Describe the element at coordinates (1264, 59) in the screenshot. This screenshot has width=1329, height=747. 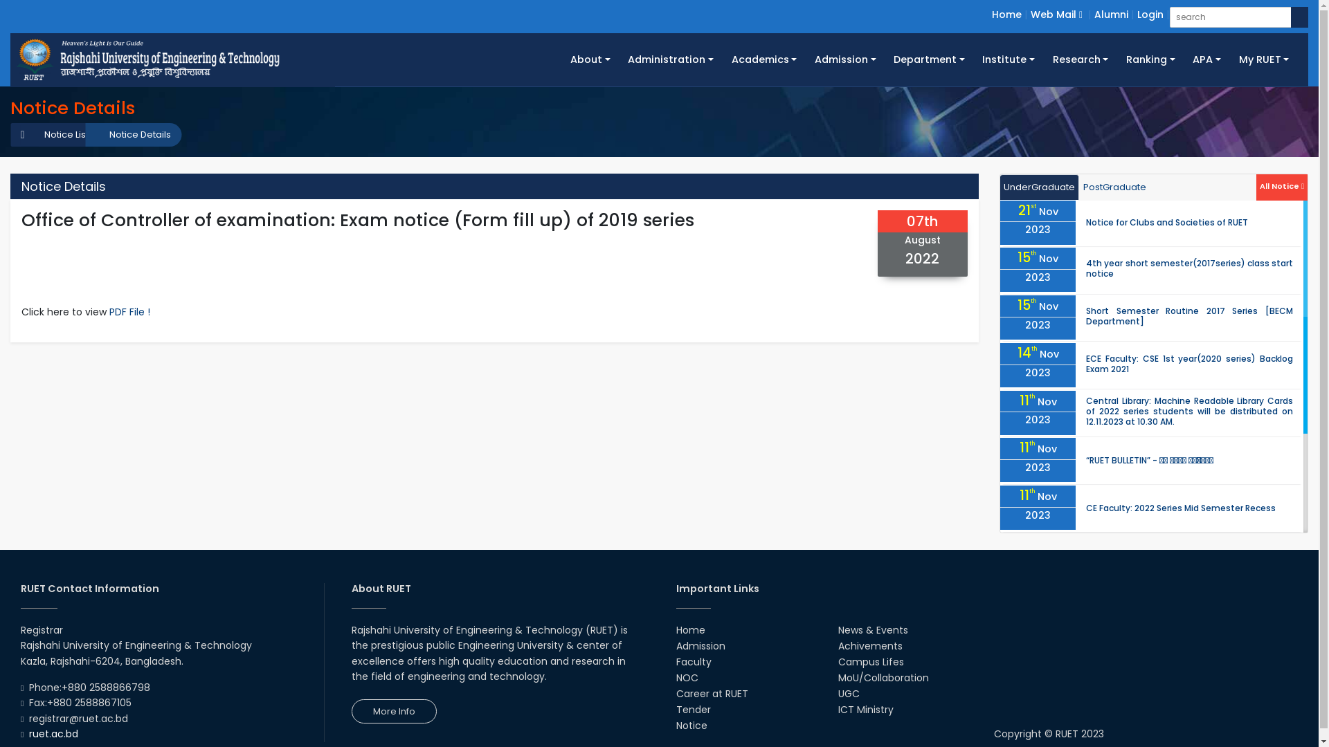
I see `My RUET` at that location.